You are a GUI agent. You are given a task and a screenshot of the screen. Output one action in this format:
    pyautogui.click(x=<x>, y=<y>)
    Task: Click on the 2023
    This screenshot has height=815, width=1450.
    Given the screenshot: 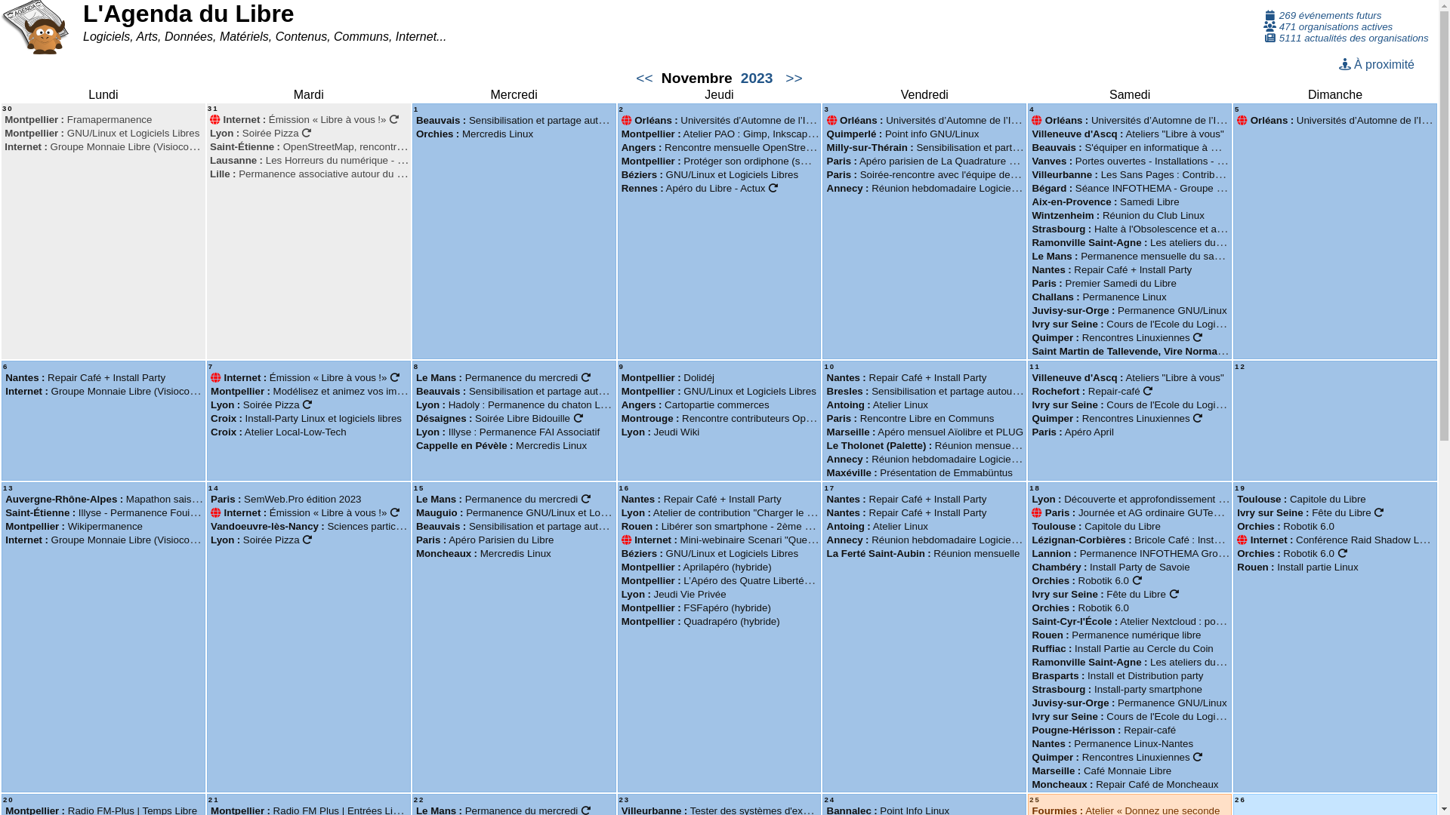 What is the action you would take?
    pyautogui.click(x=757, y=78)
    